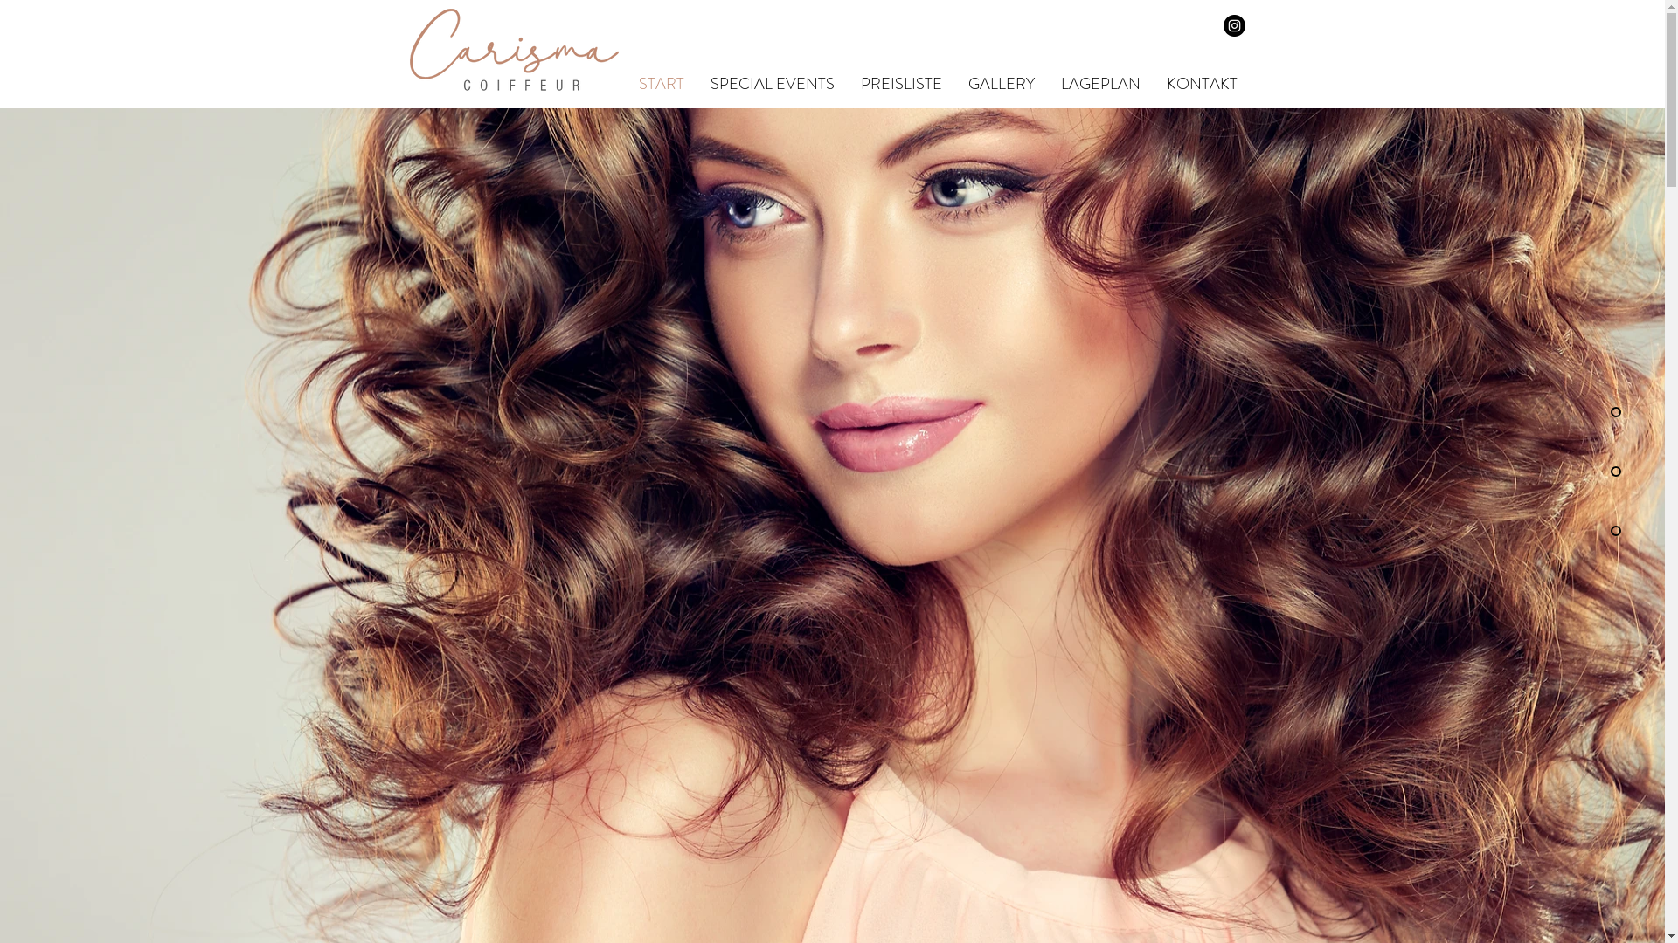 The image size is (1678, 943). I want to click on KONTAKT, so click(1203, 84).